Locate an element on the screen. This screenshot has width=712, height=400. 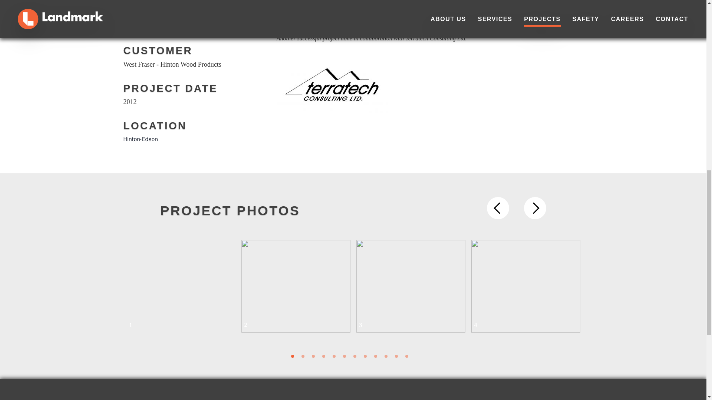
11 is located at coordinates (396, 356).